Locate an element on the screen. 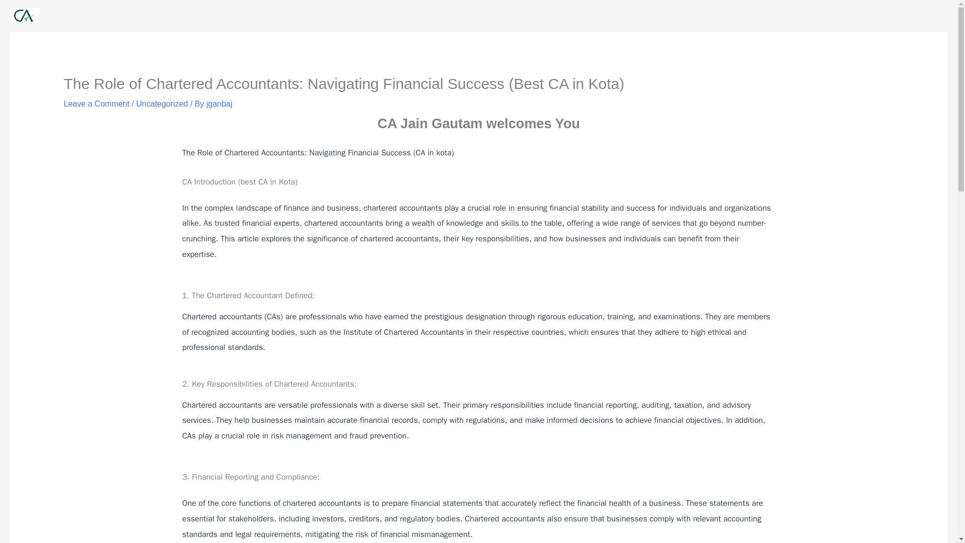 The width and height of the screenshot is (965, 543). About is located at coordinates (735, 16).